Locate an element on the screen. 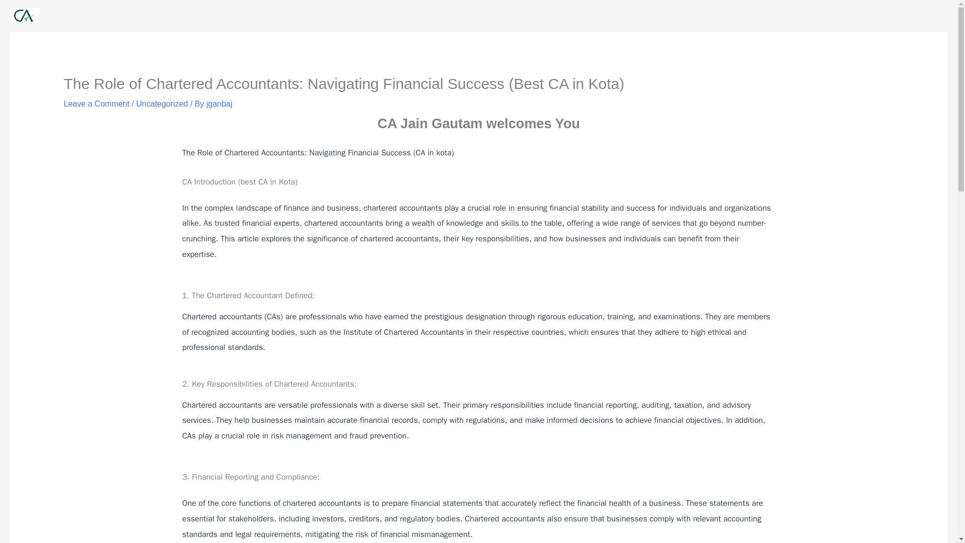 The width and height of the screenshot is (965, 543). About is located at coordinates (735, 16).